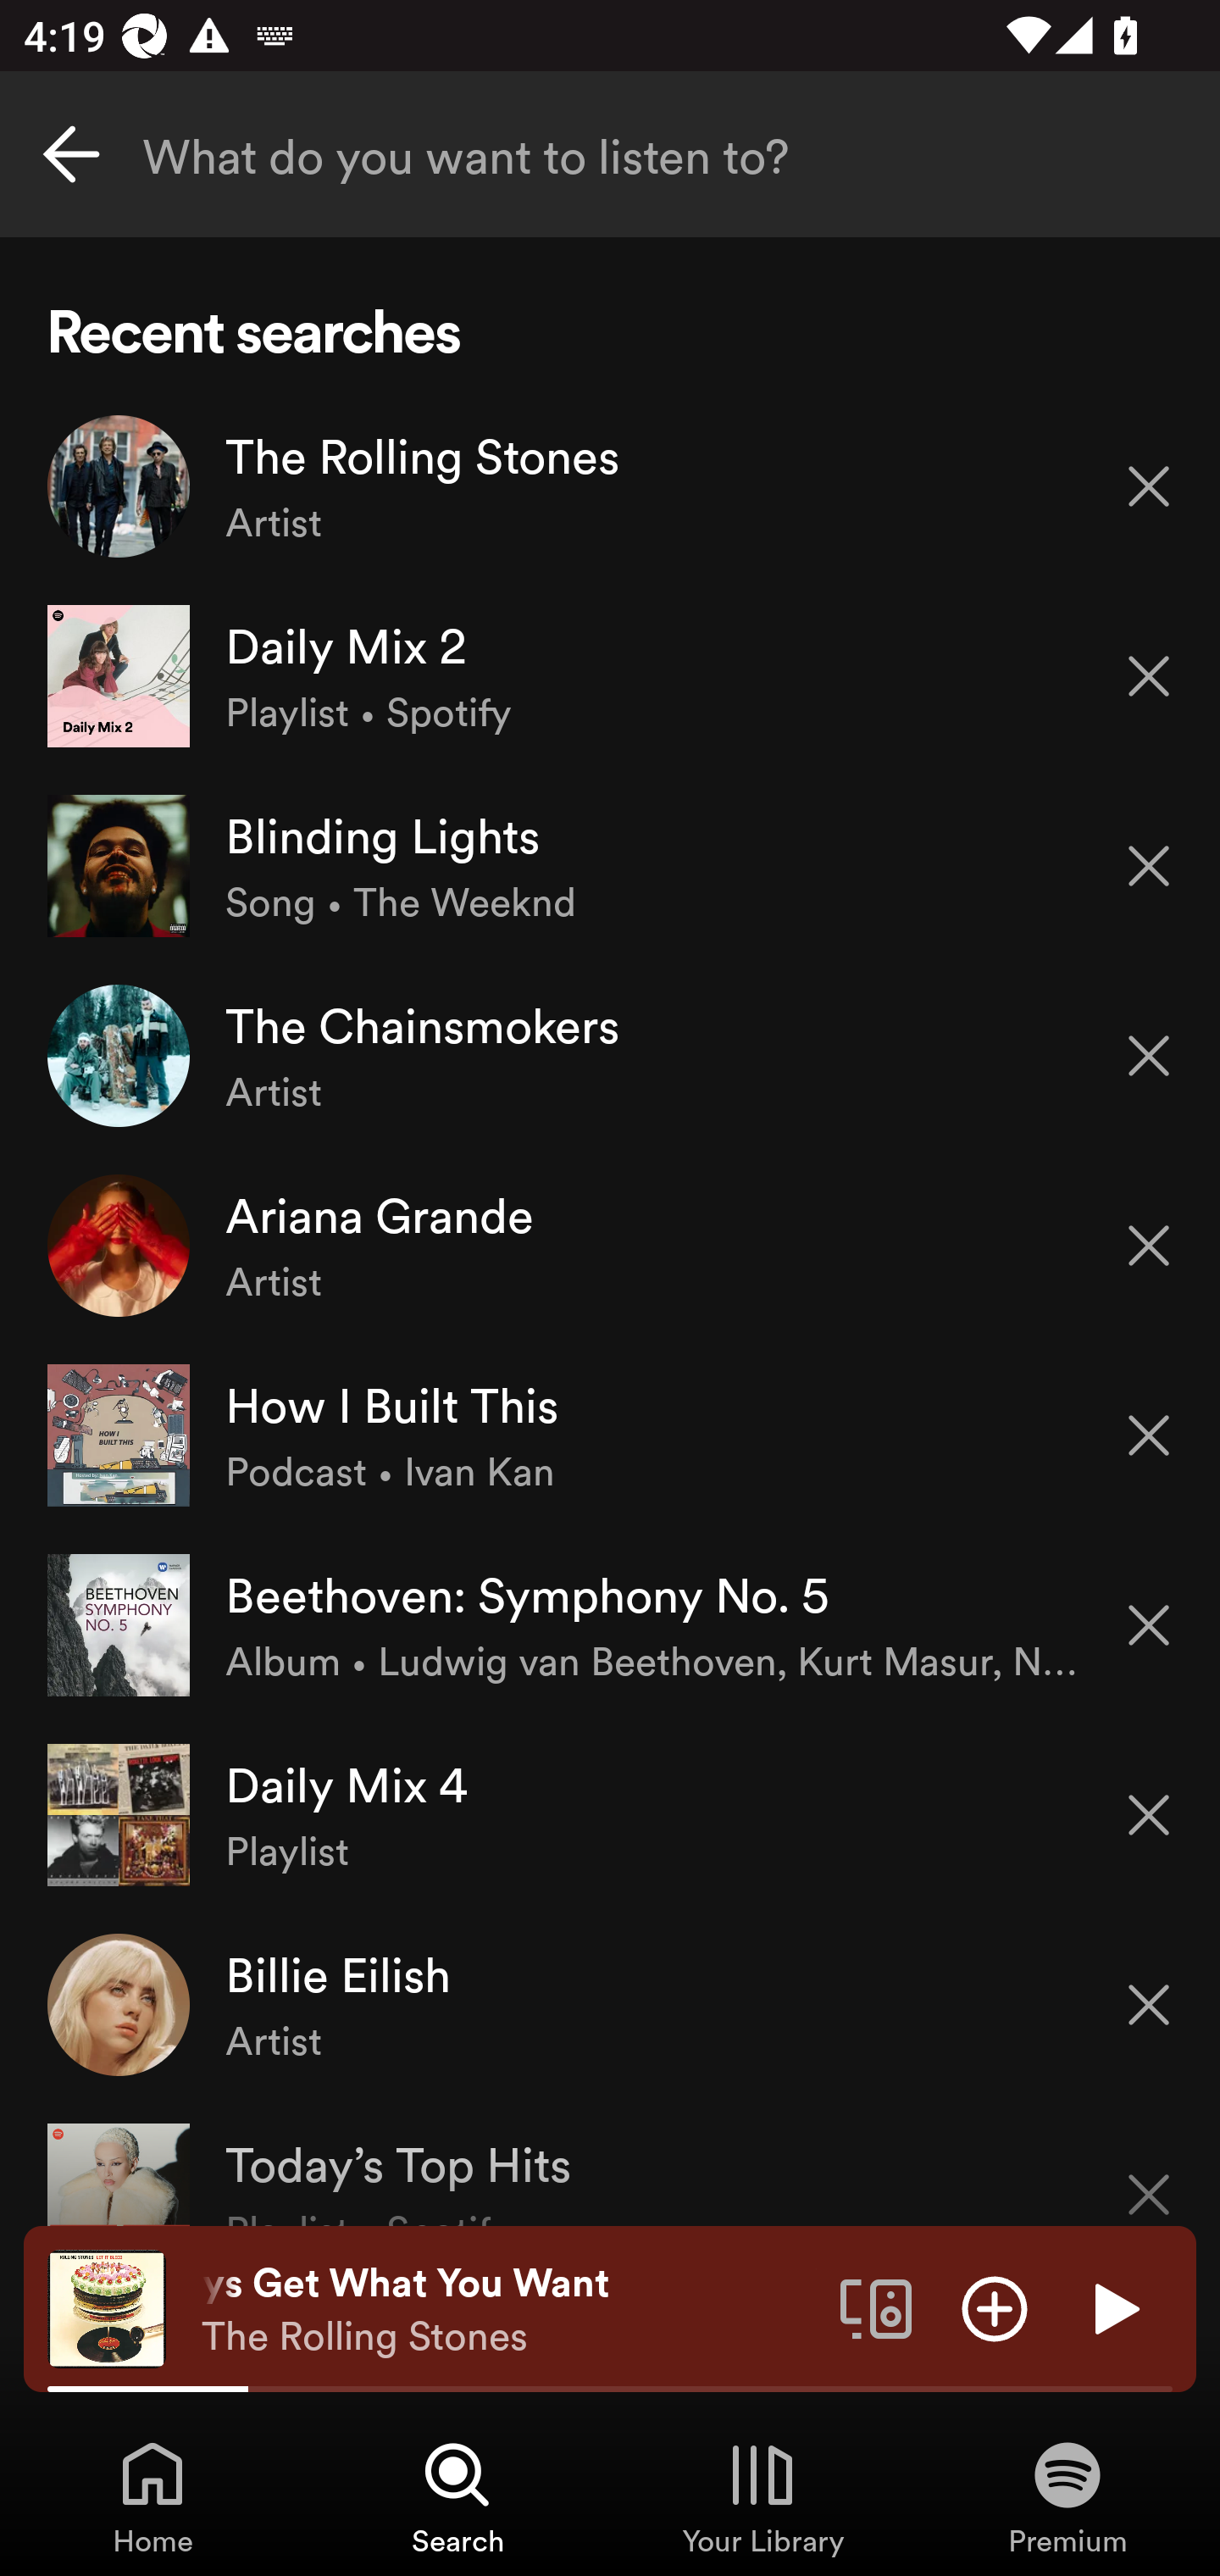 This screenshot has width=1220, height=2576. What do you see at coordinates (1149, 1246) in the screenshot?
I see `Remove` at bounding box center [1149, 1246].